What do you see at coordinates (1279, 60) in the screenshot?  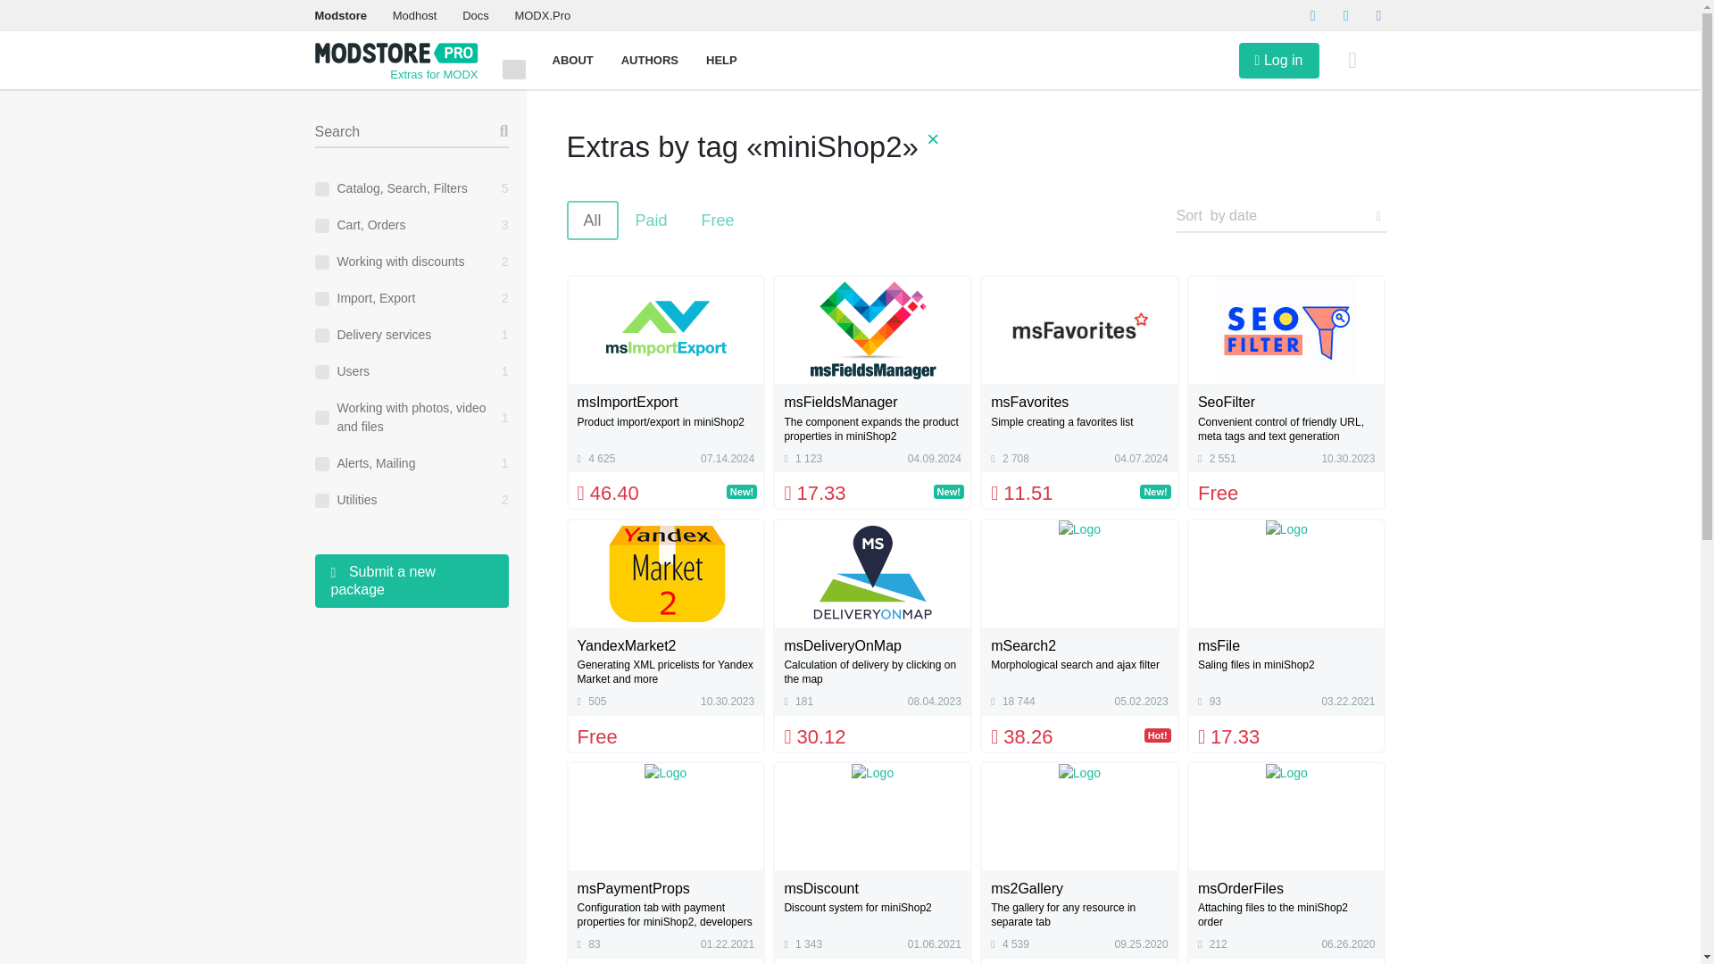 I see `Log in` at bounding box center [1279, 60].